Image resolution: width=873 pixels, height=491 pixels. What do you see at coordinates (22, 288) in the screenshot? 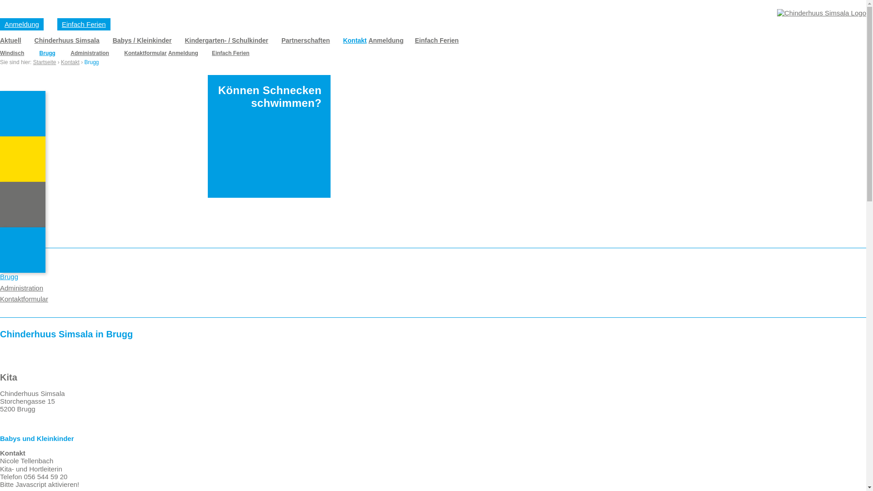
I see `Administration` at bounding box center [22, 288].